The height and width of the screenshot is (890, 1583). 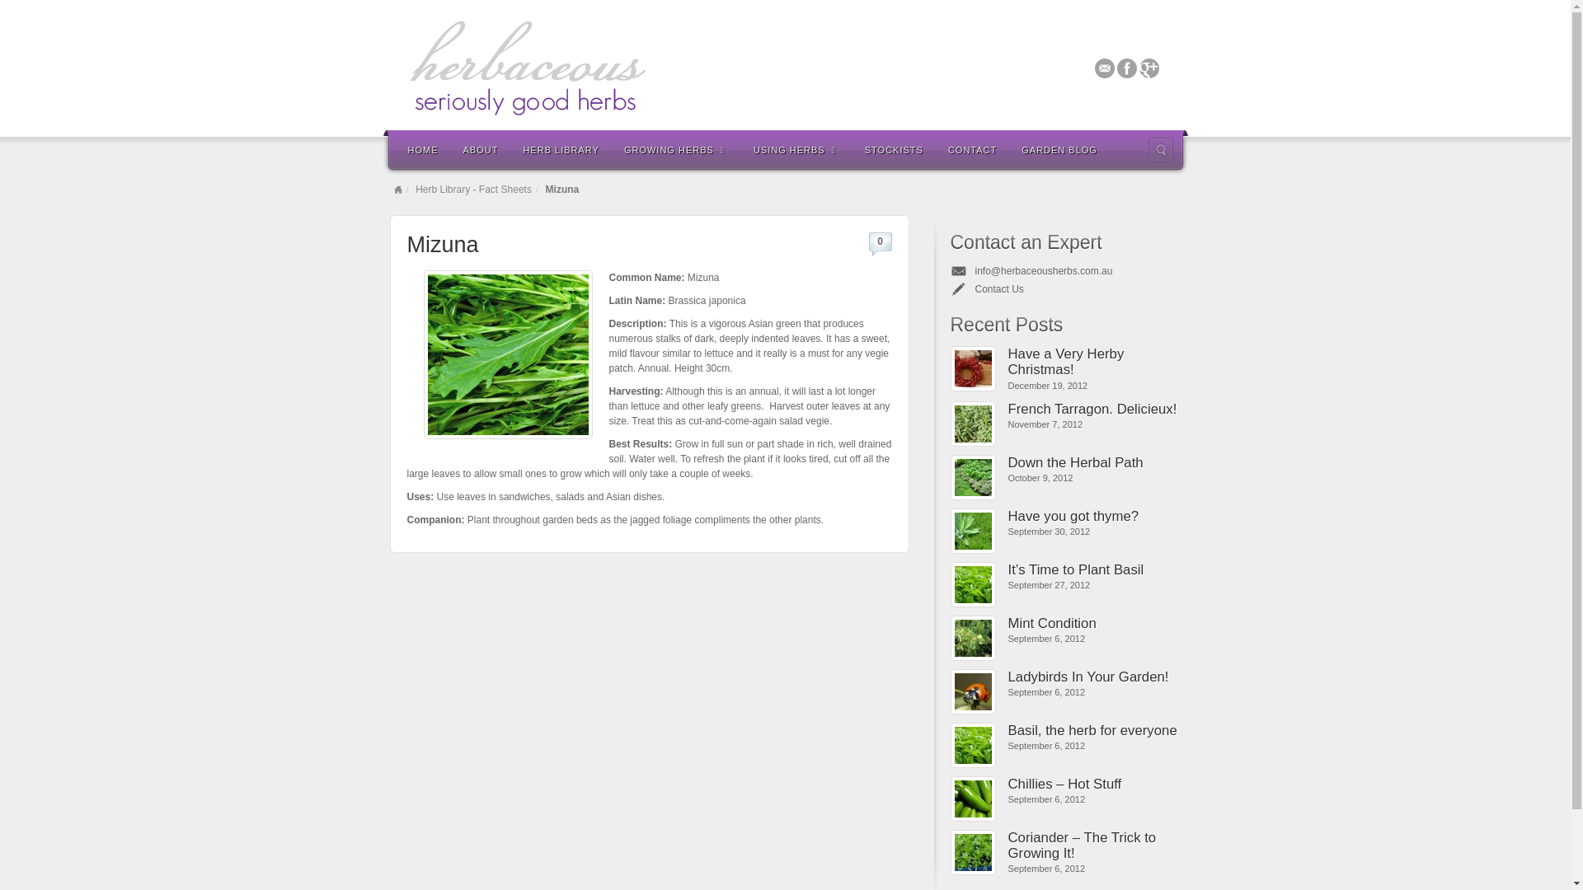 What do you see at coordinates (561, 148) in the screenshot?
I see `Information Fact Sheet Per Herb` at bounding box center [561, 148].